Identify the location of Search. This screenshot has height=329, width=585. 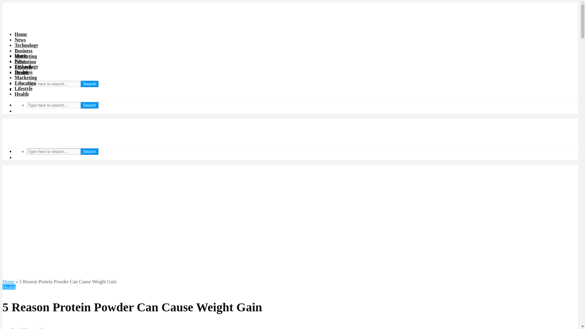
(89, 105).